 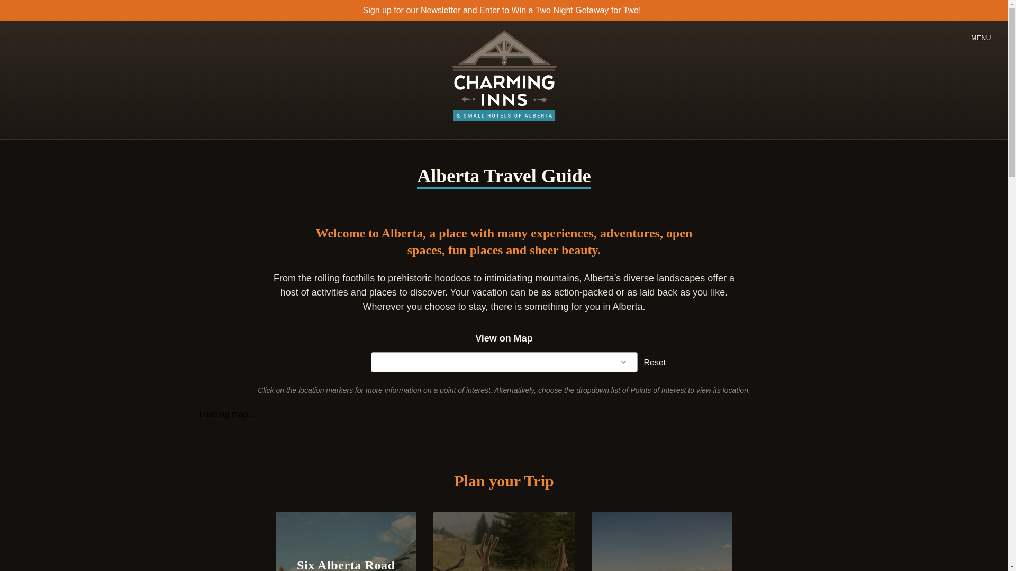 I want to click on The Inns, so click(x=936, y=58).